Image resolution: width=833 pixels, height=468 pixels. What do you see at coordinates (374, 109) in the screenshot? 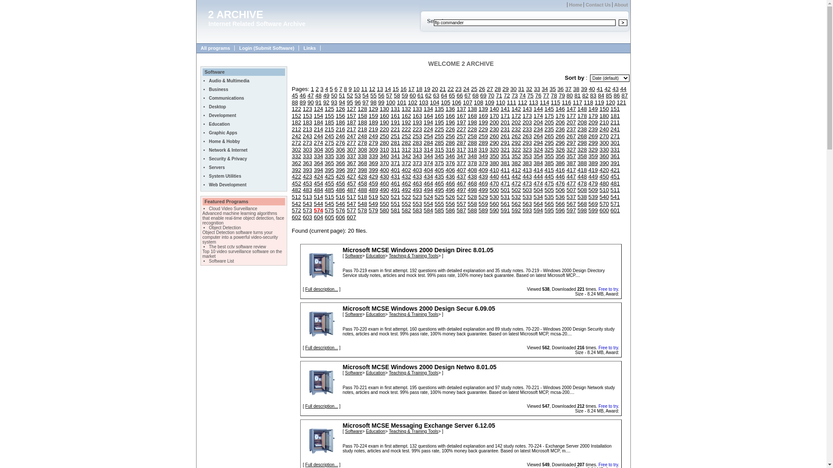
I see `129` at bounding box center [374, 109].